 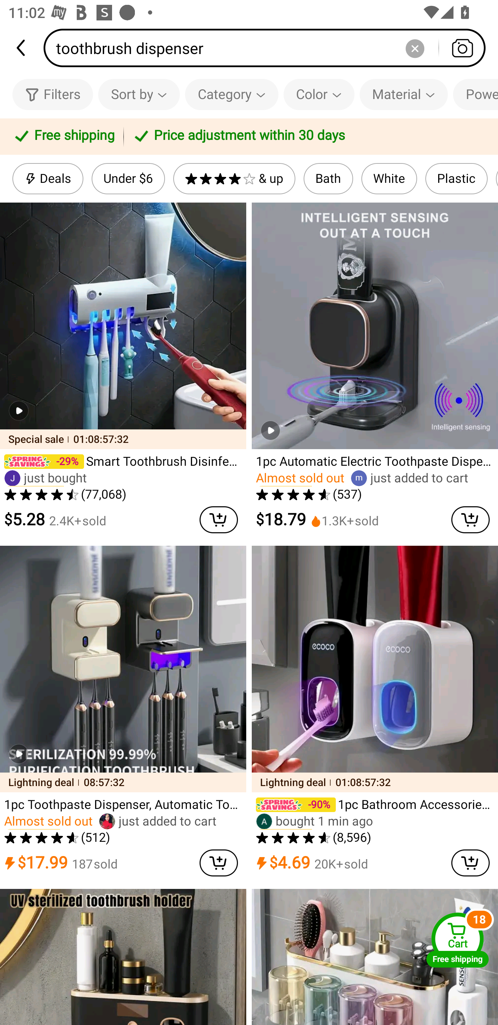 What do you see at coordinates (234, 179) in the screenshot?
I see `& up` at bounding box center [234, 179].